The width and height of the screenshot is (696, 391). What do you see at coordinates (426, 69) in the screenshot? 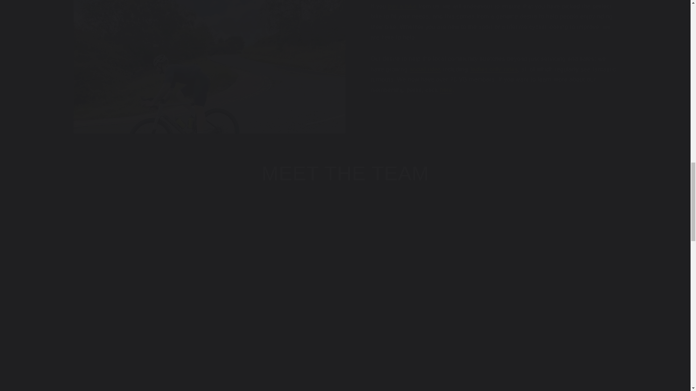
I see `Ride with us` at bounding box center [426, 69].